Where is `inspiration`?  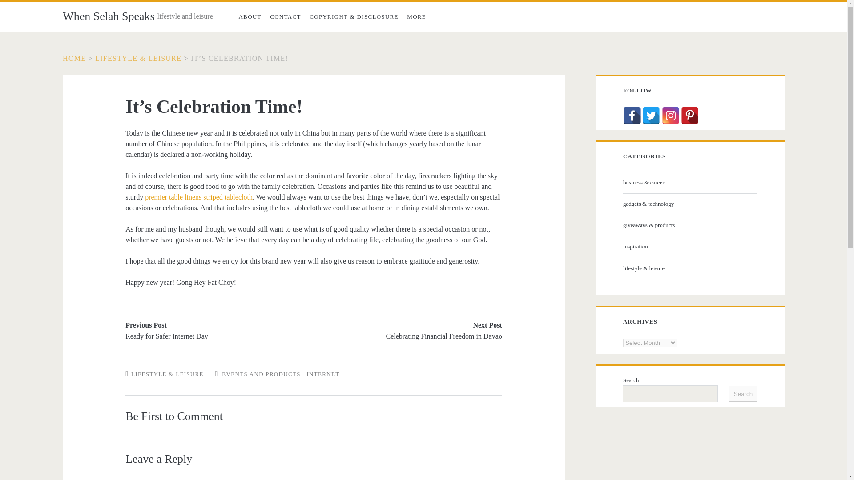
inspiration is located at coordinates (689, 247).